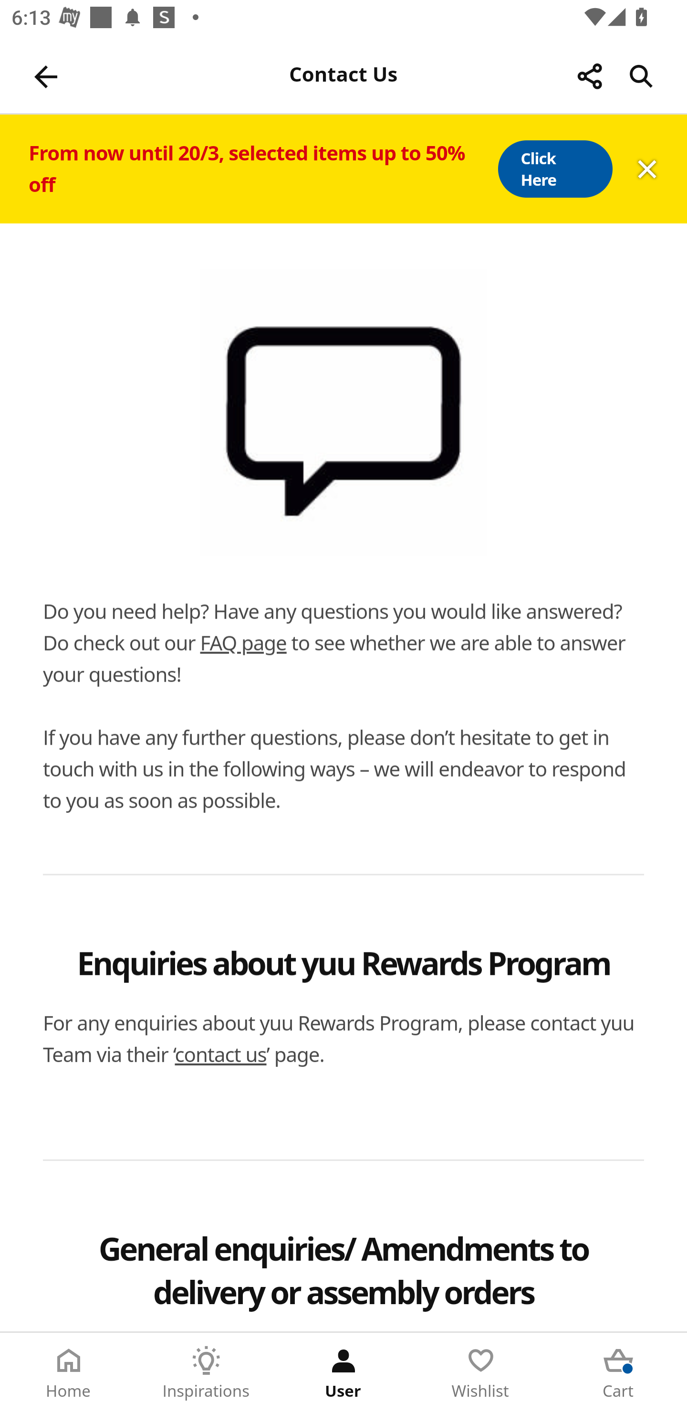  What do you see at coordinates (69, 1373) in the screenshot?
I see `Home
Tab 1 of 5` at bounding box center [69, 1373].